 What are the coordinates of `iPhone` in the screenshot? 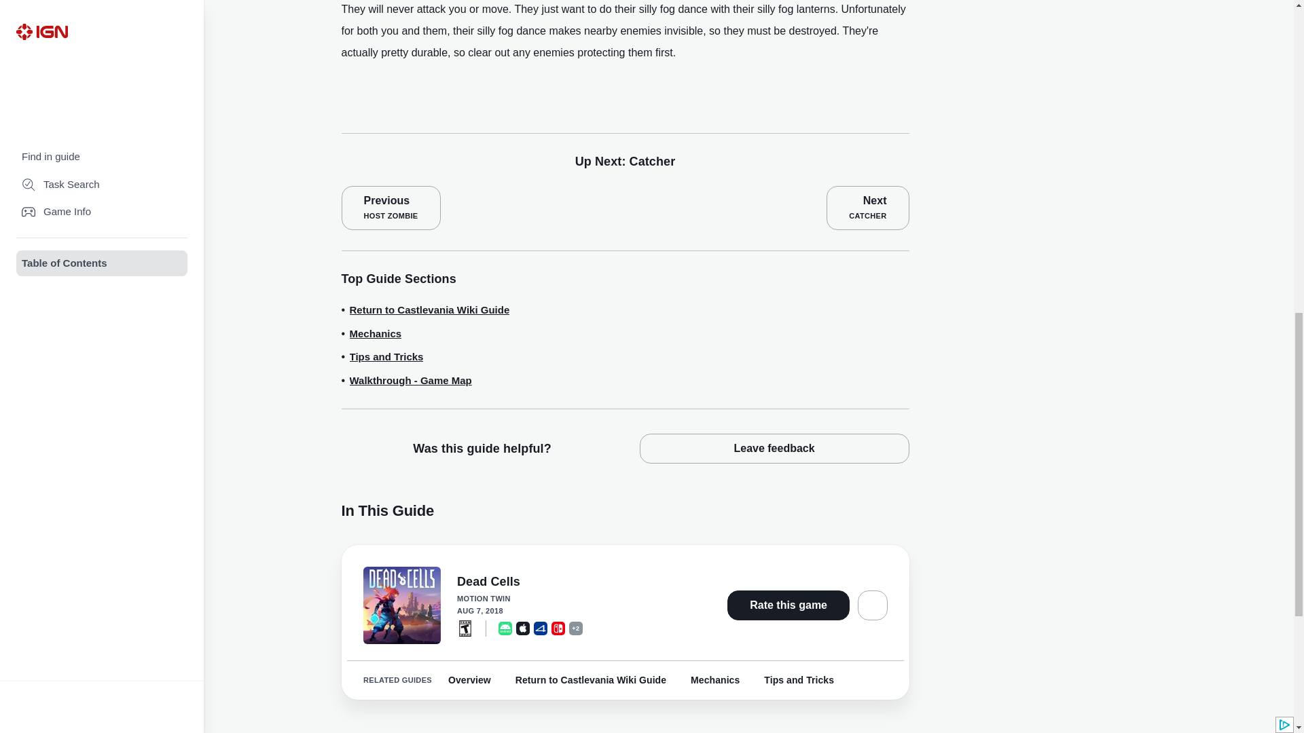 It's located at (523, 627).